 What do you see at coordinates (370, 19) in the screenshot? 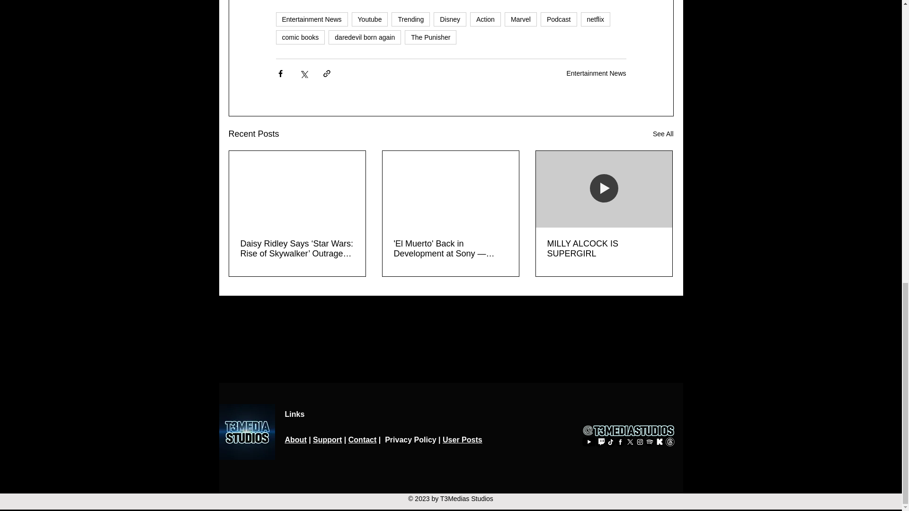
I see `Youtube` at bounding box center [370, 19].